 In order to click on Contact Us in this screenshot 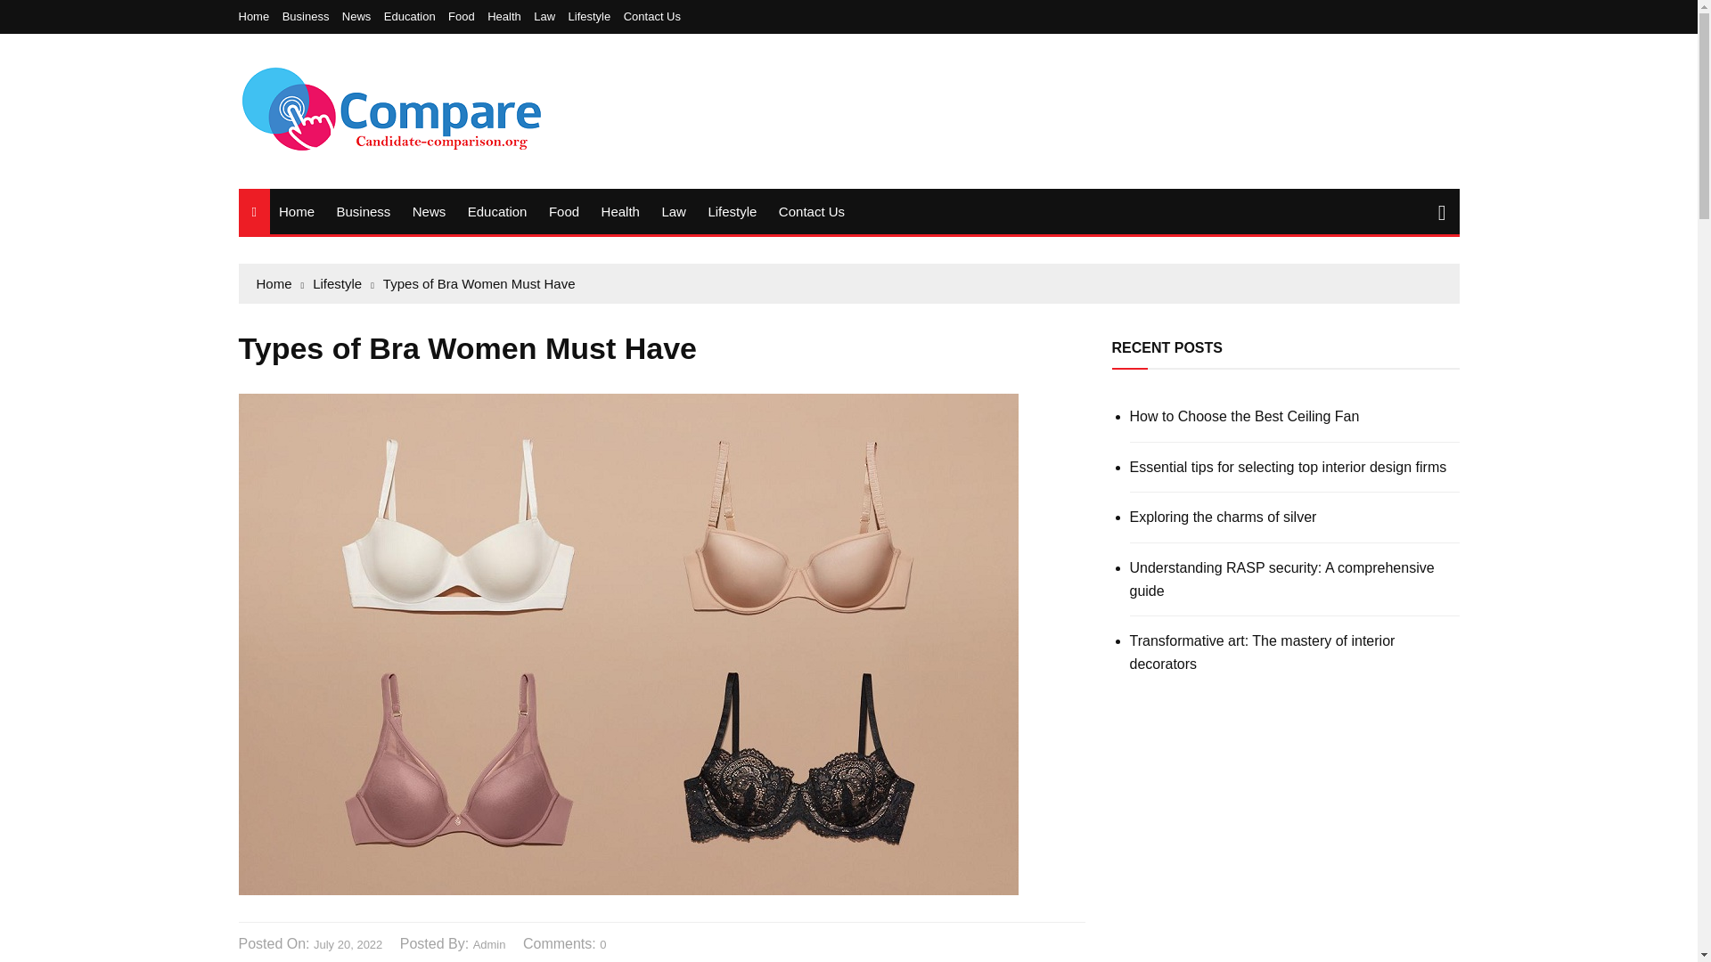, I will do `click(812, 211)`.